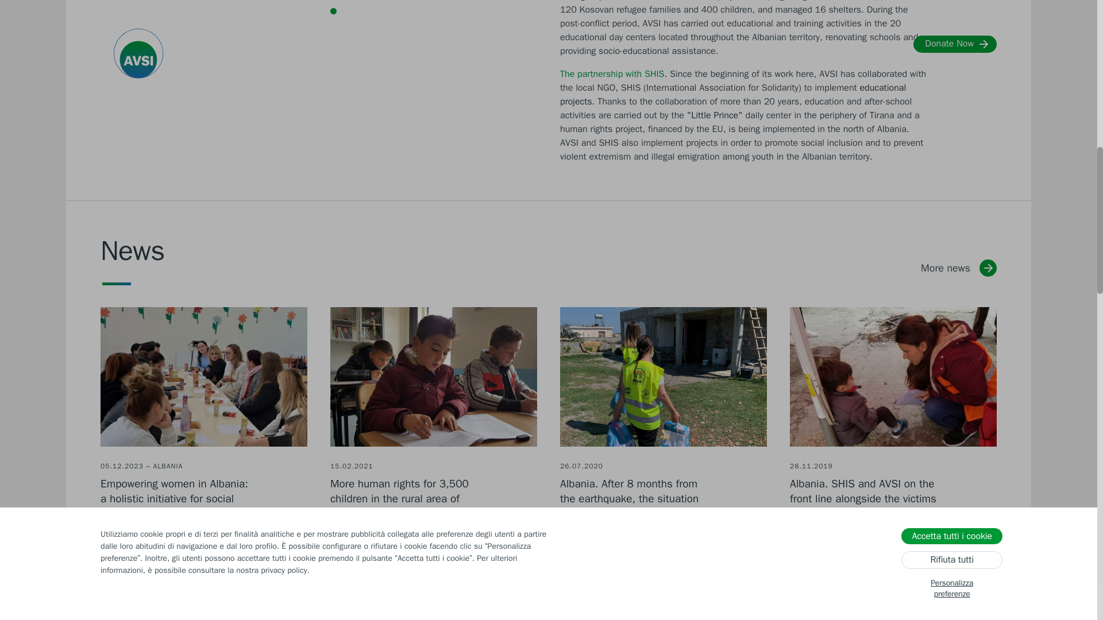 The width and height of the screenshot is (1103, 620). I want to click on Terremoto Albania Agen SIR, so click(893, 377).